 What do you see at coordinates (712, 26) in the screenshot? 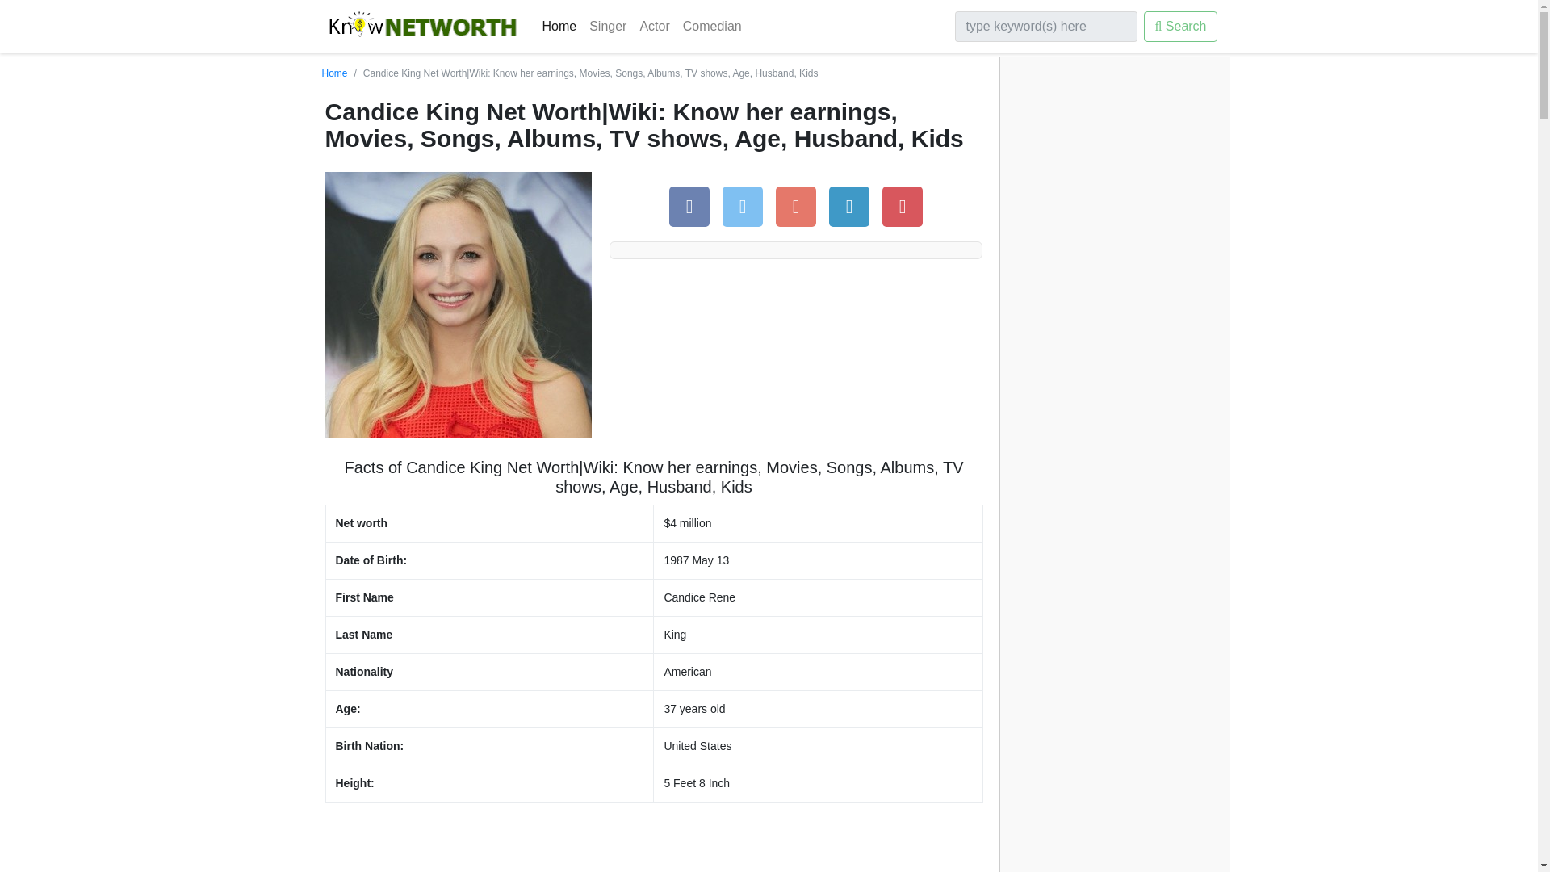
I see `Comedian` at bounding box center [712, 26].